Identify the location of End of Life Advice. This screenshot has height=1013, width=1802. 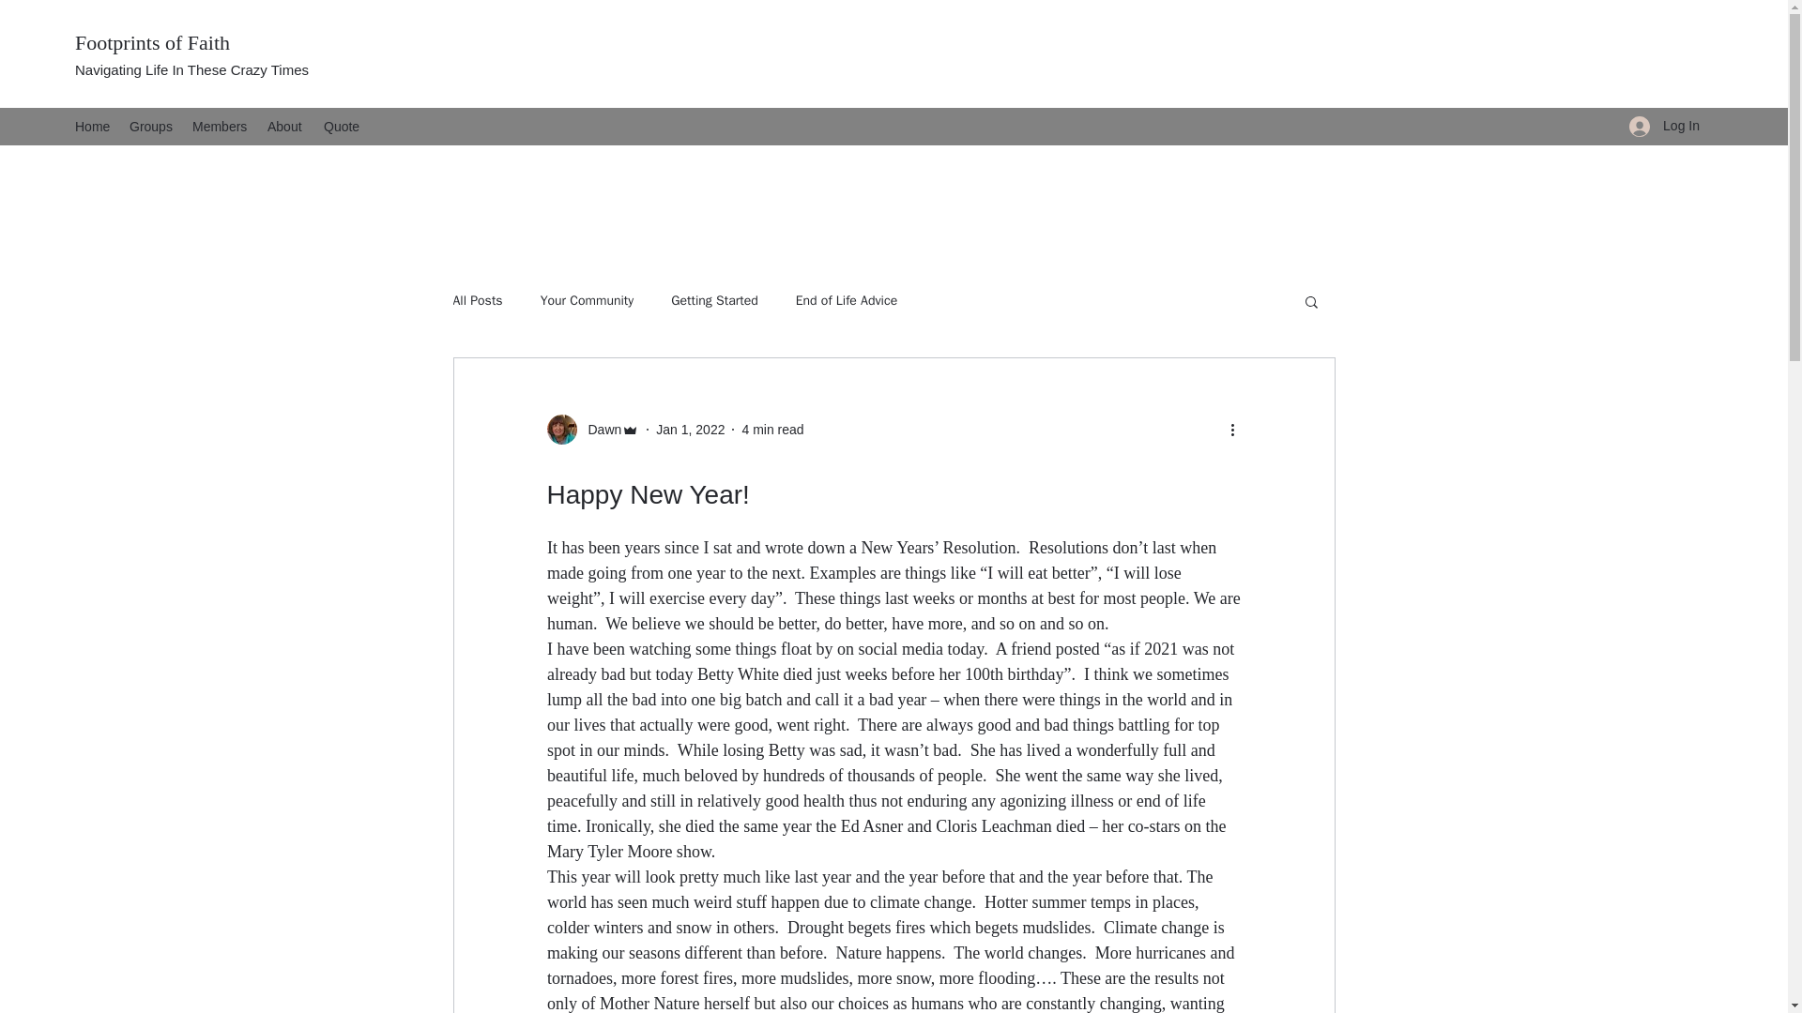
(847, 301).